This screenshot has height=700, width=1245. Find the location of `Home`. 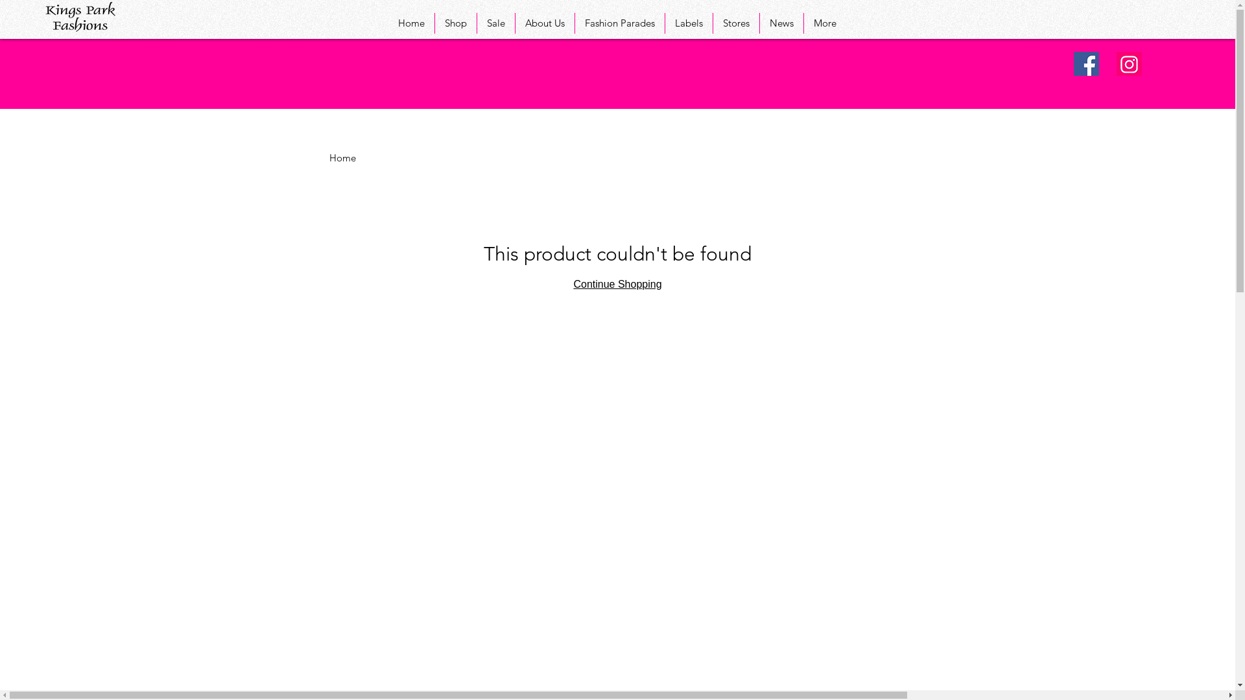

Home is located at coordinates (342, 158).